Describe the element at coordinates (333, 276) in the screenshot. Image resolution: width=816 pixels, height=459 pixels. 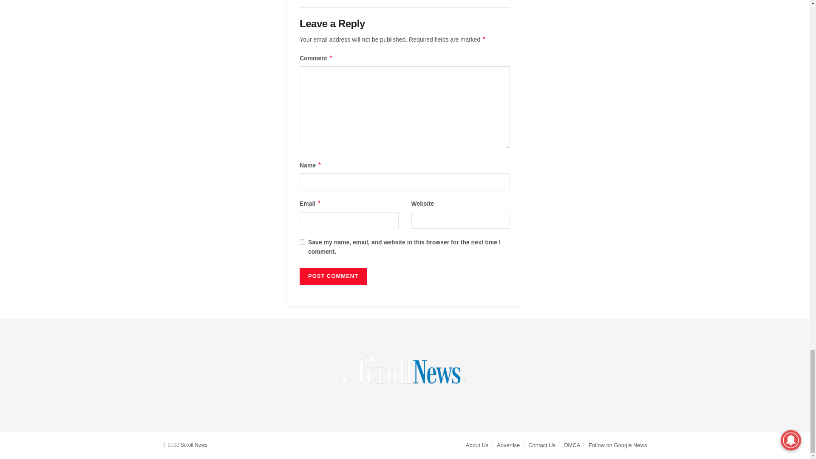
I see `Post Comment` at that location.